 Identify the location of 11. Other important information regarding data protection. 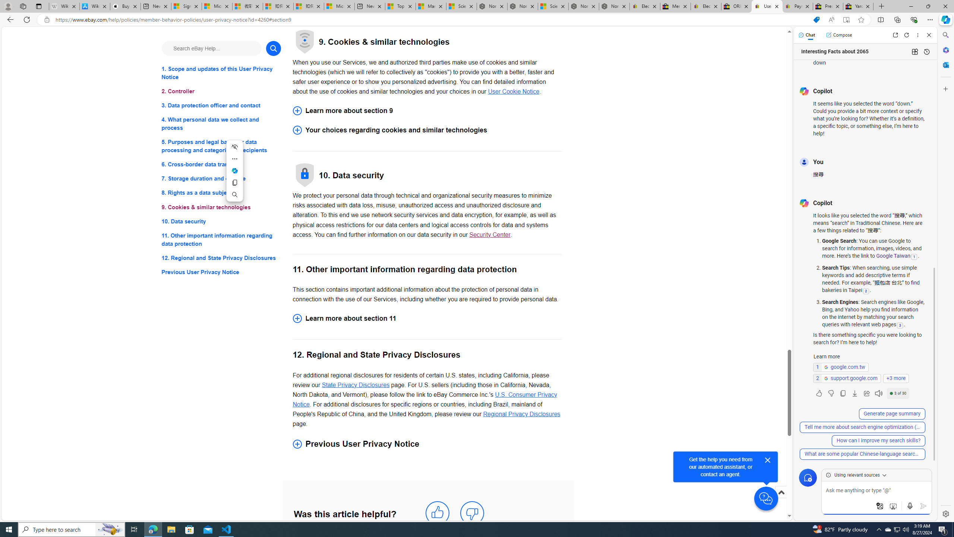
(221, 239).